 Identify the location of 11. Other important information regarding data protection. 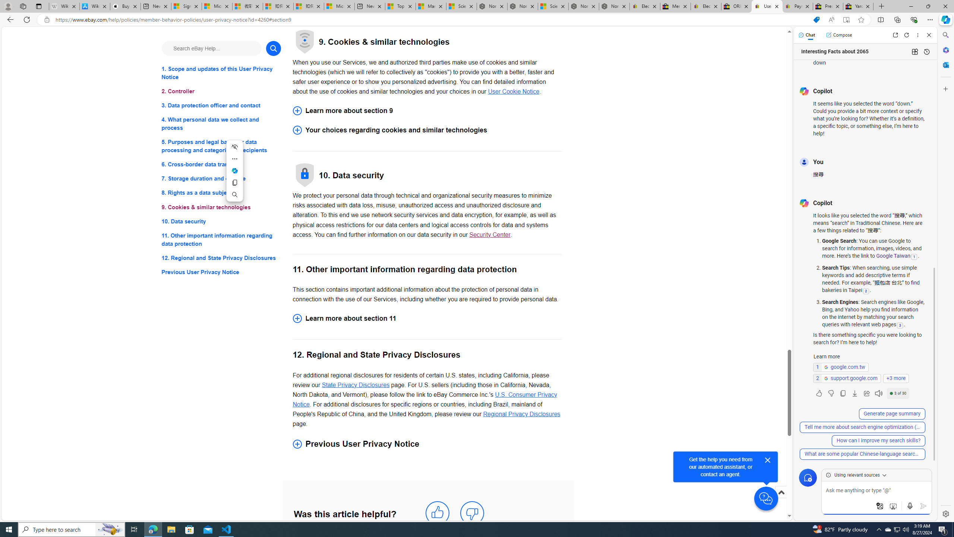
(221, 239).